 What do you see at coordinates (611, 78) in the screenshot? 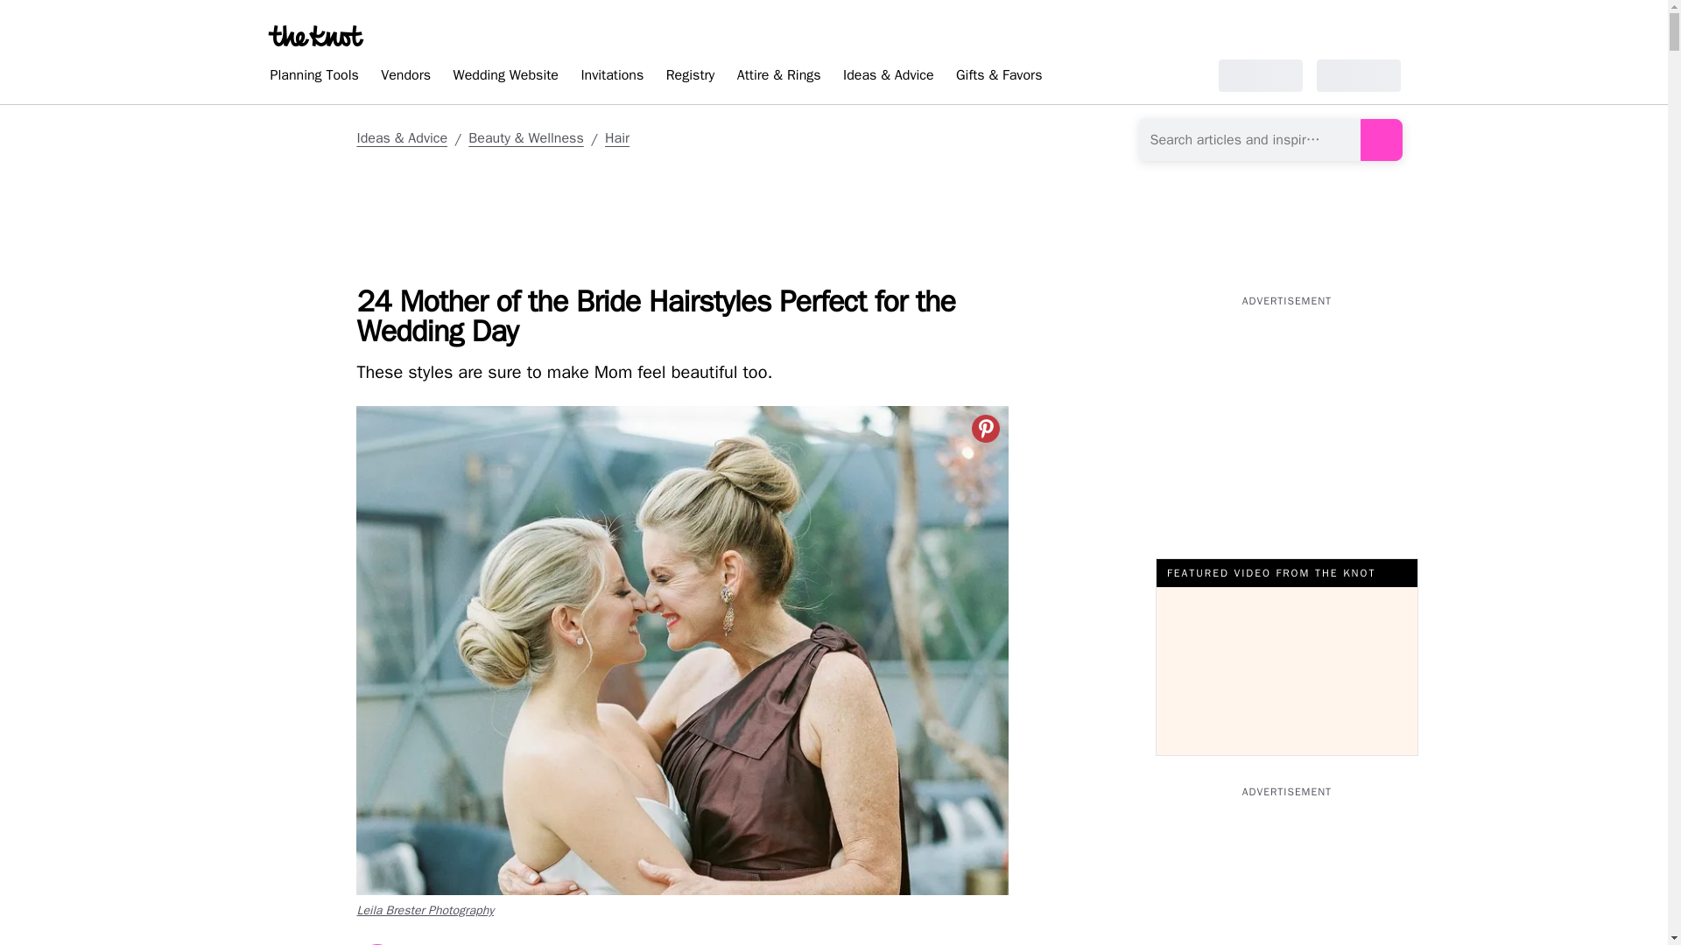
I see `Invitations` at bounding box center [611, 78].